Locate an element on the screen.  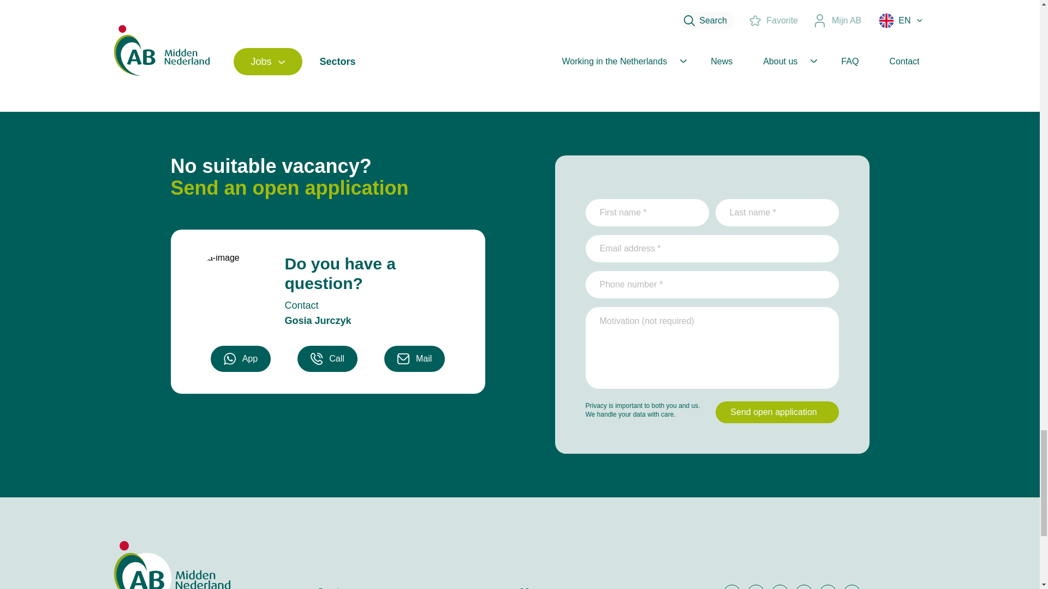
Mail is located at coordinates (414, 358).